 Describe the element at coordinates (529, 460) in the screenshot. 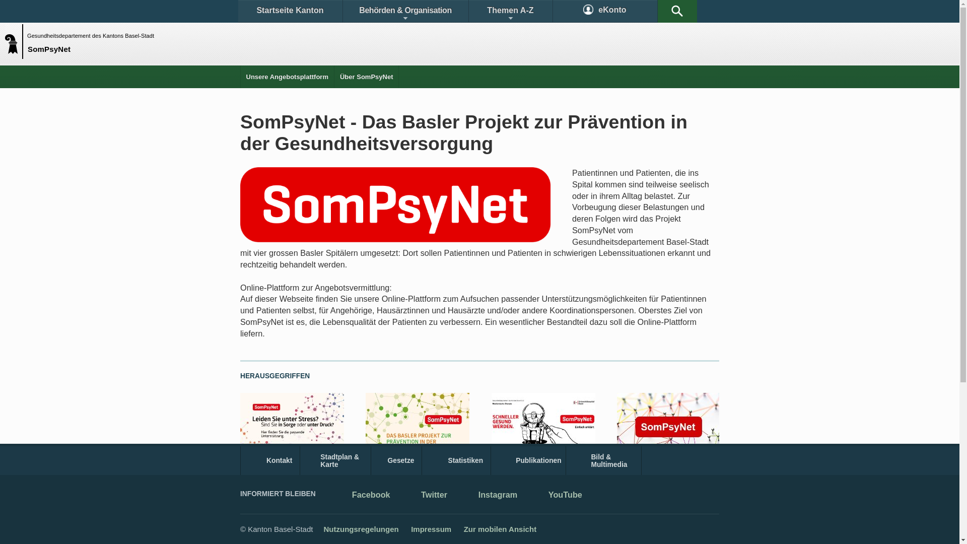

I see `Publikationen` at that location.